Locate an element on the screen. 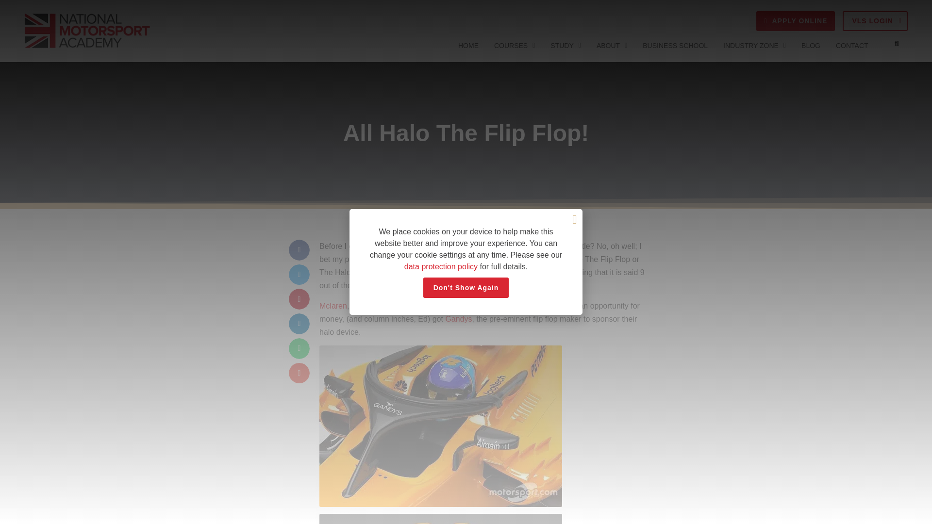 This screenshot has height=524, width=932. INDUSTRY ZONE is located at coordinates (754, 46).